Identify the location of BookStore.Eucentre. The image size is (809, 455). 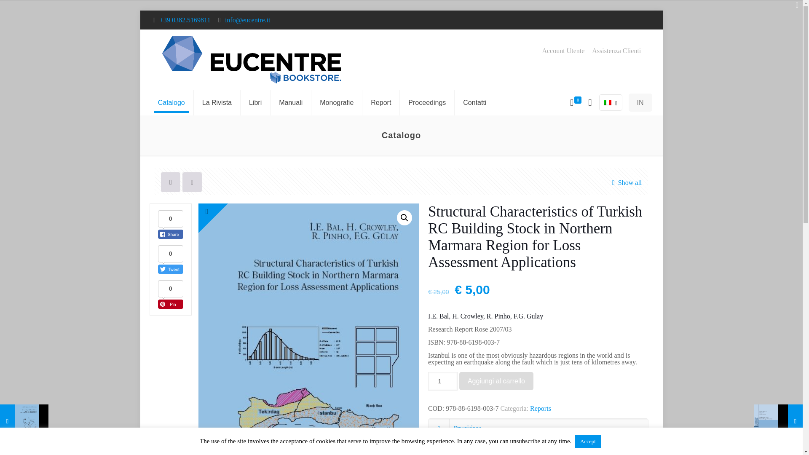
(252, 59).